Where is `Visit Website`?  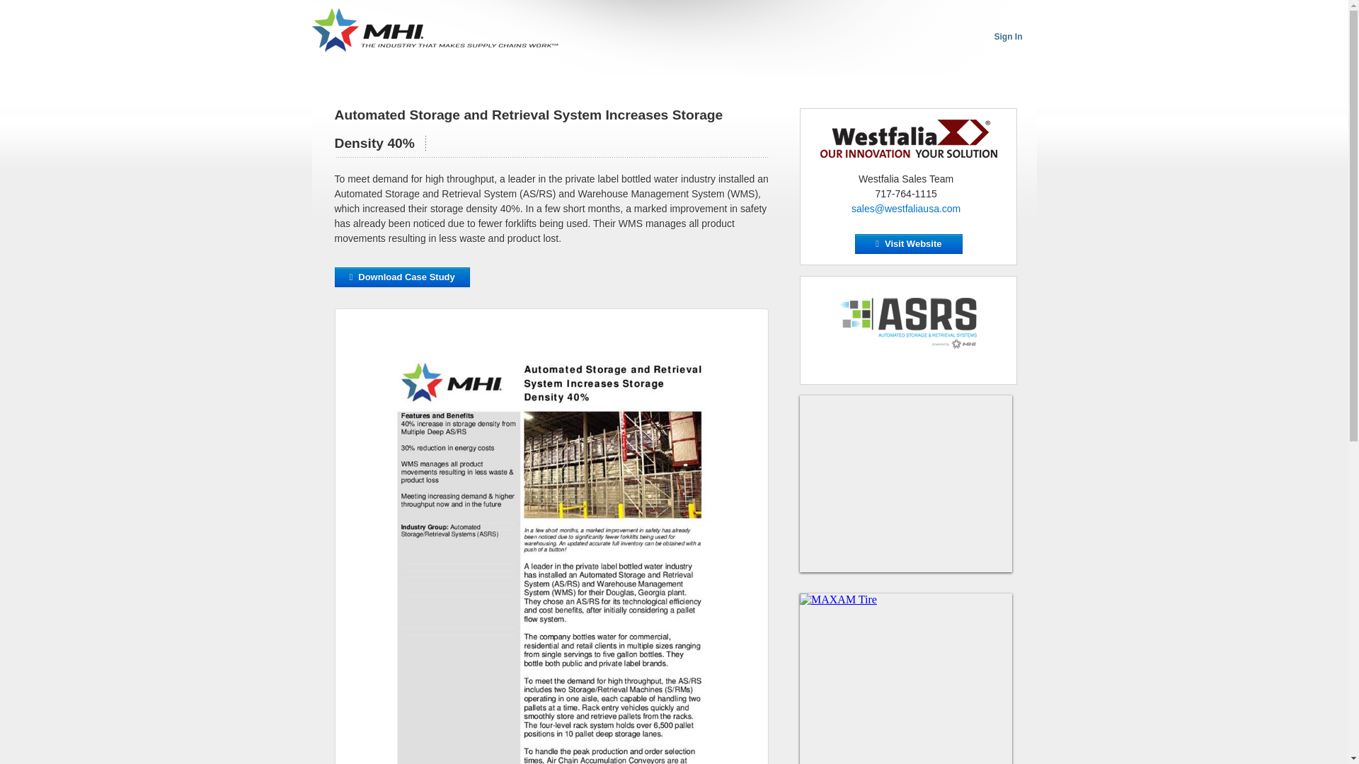
Visit Website is located at coordinates (908, 243).